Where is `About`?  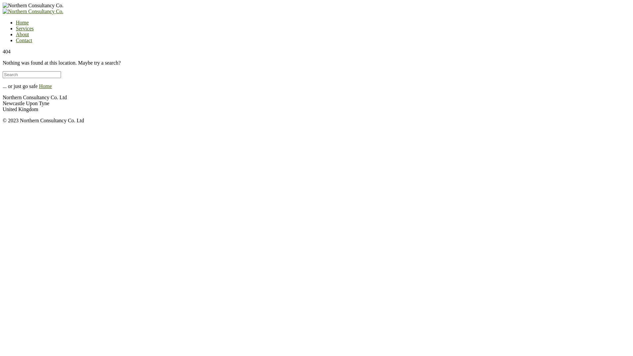
About is located at coordinates (22, 34).